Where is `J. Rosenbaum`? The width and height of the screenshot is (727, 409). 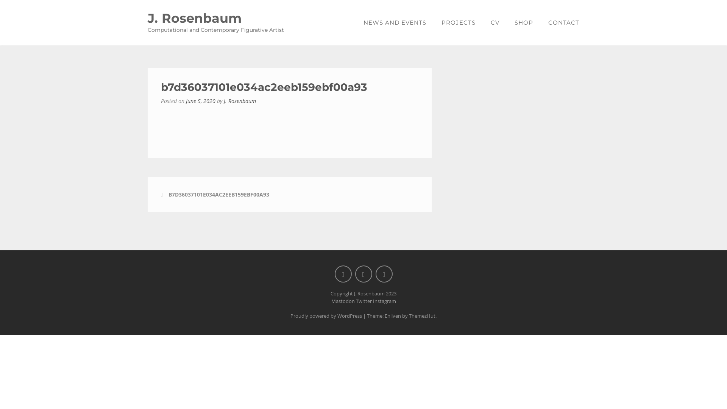
J. Rosenbaum is located at coordinates (240, 101).